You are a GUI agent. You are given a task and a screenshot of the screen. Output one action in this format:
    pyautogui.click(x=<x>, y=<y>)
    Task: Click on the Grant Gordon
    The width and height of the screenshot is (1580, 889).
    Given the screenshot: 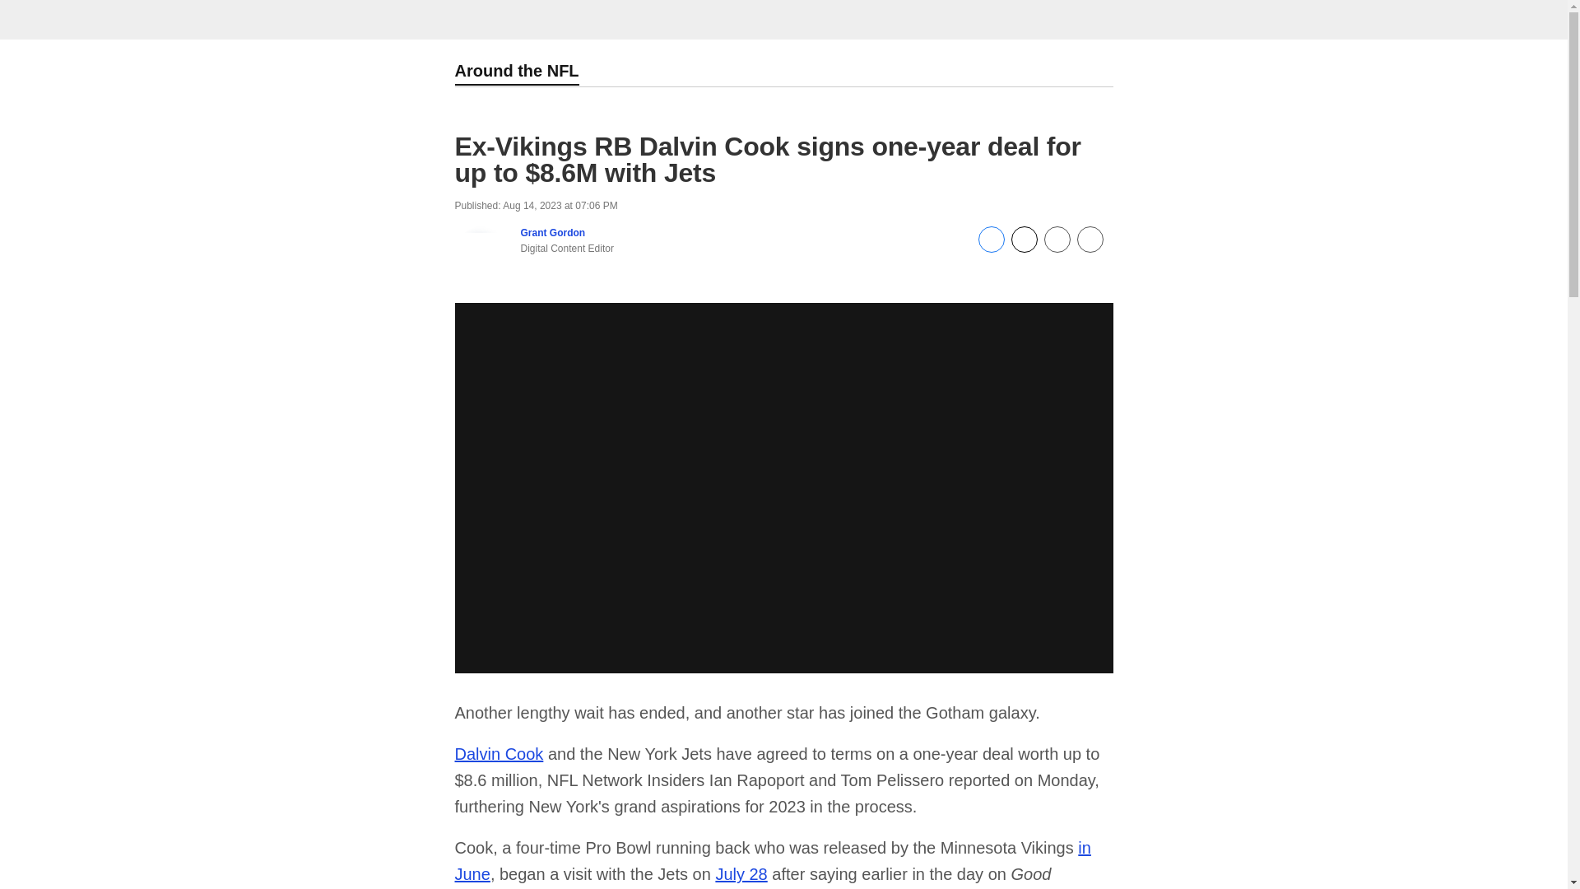 What is the action you would take?
    pyautogui.click(x=551, y=233)
    